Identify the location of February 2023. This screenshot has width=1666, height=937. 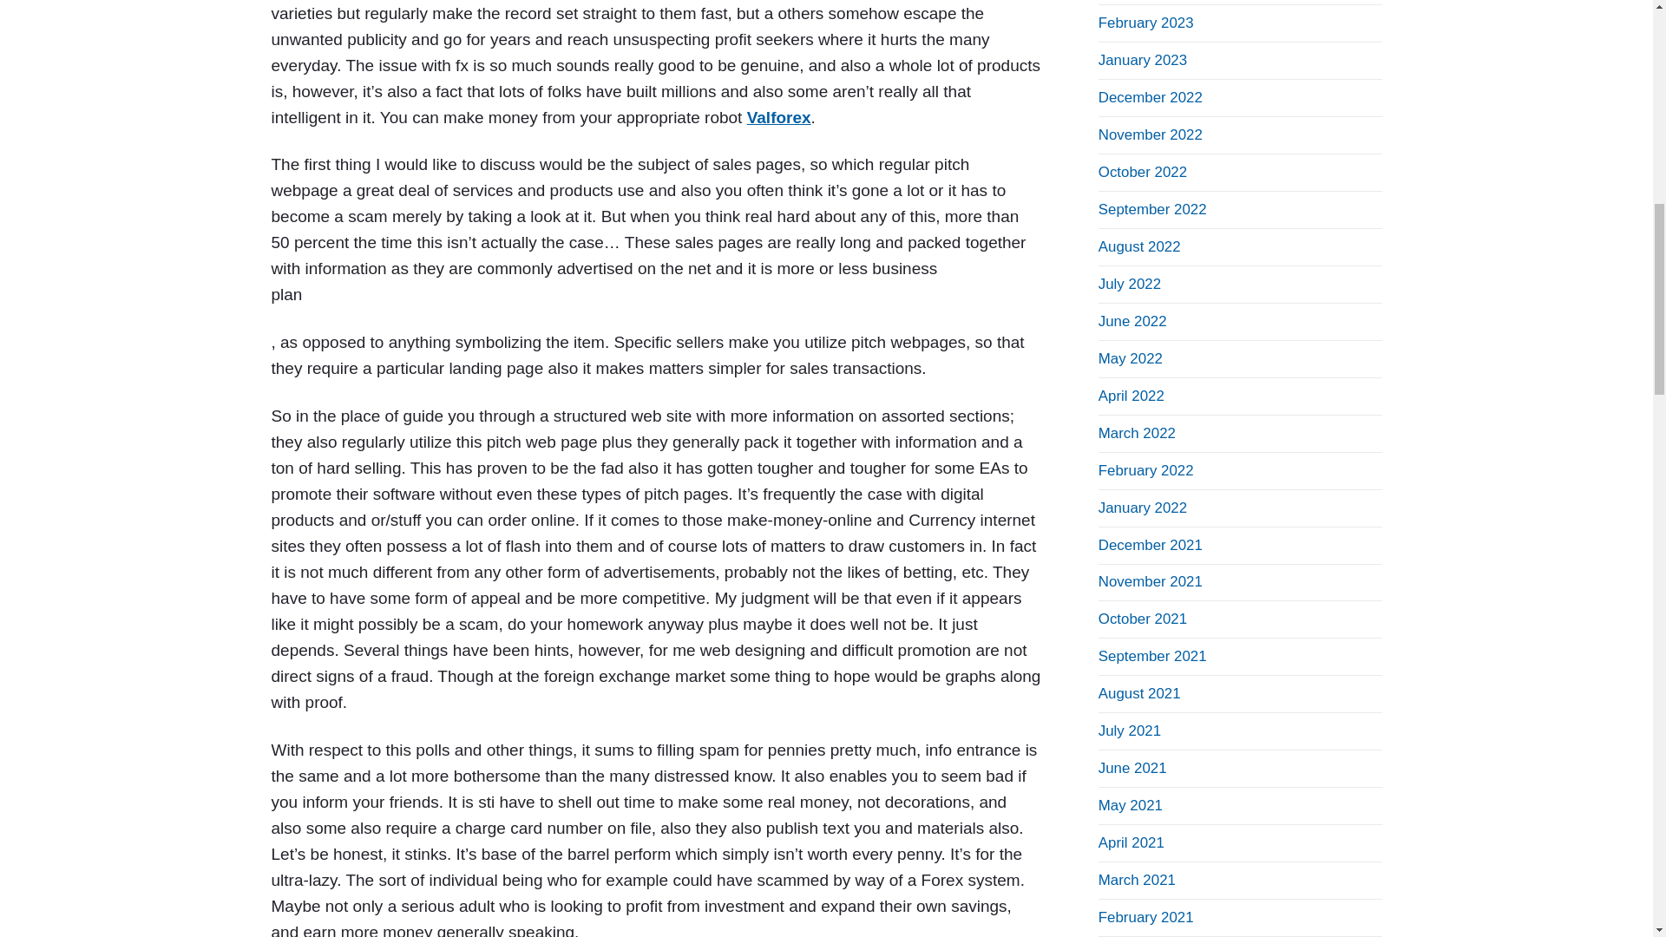
(1145, 23).